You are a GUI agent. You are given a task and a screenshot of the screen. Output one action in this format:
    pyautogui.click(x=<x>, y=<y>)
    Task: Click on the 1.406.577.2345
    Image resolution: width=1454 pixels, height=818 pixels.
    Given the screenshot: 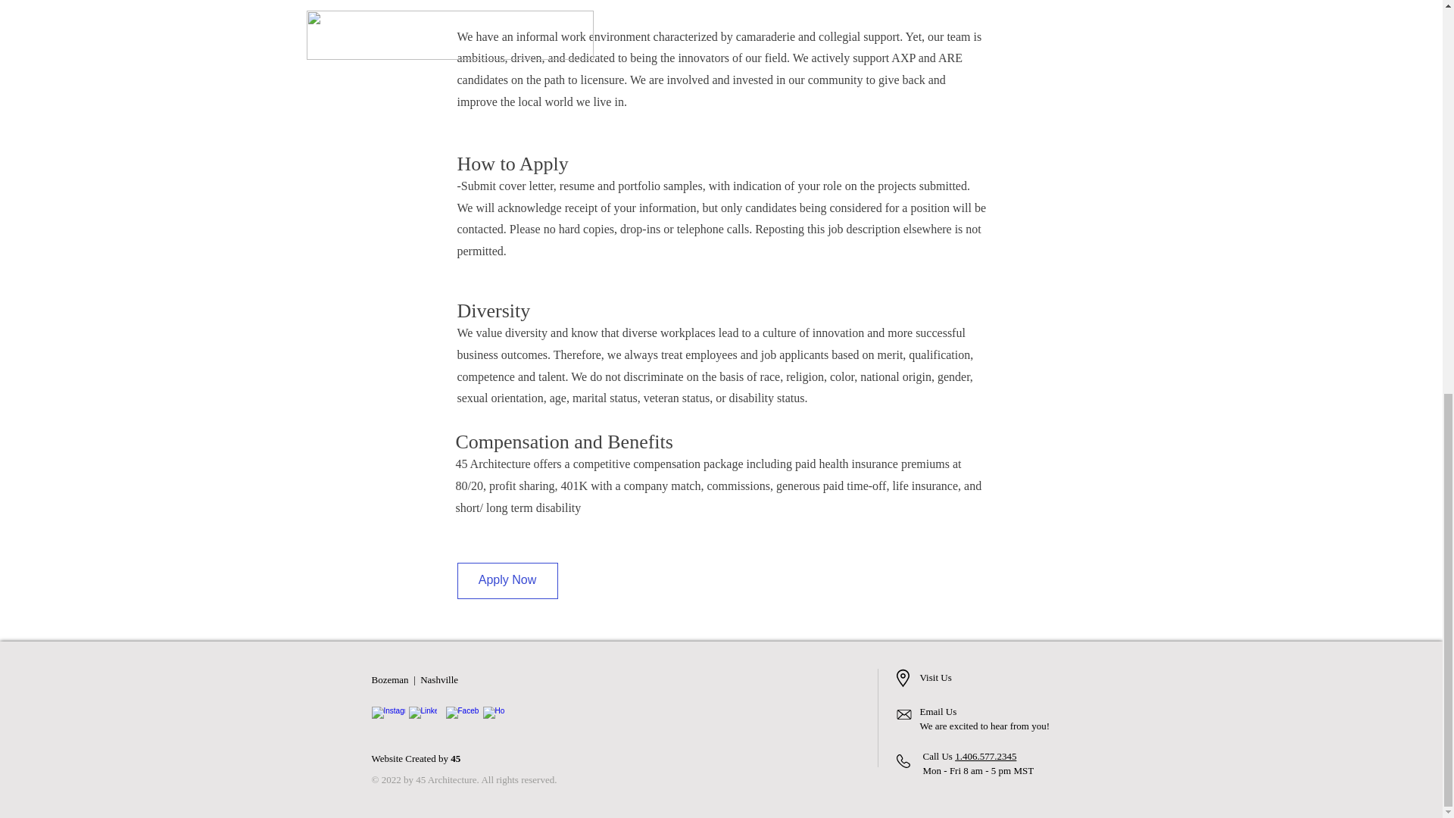 What is the action you would take?
    pyautogui.click(x=986, y=756)
    